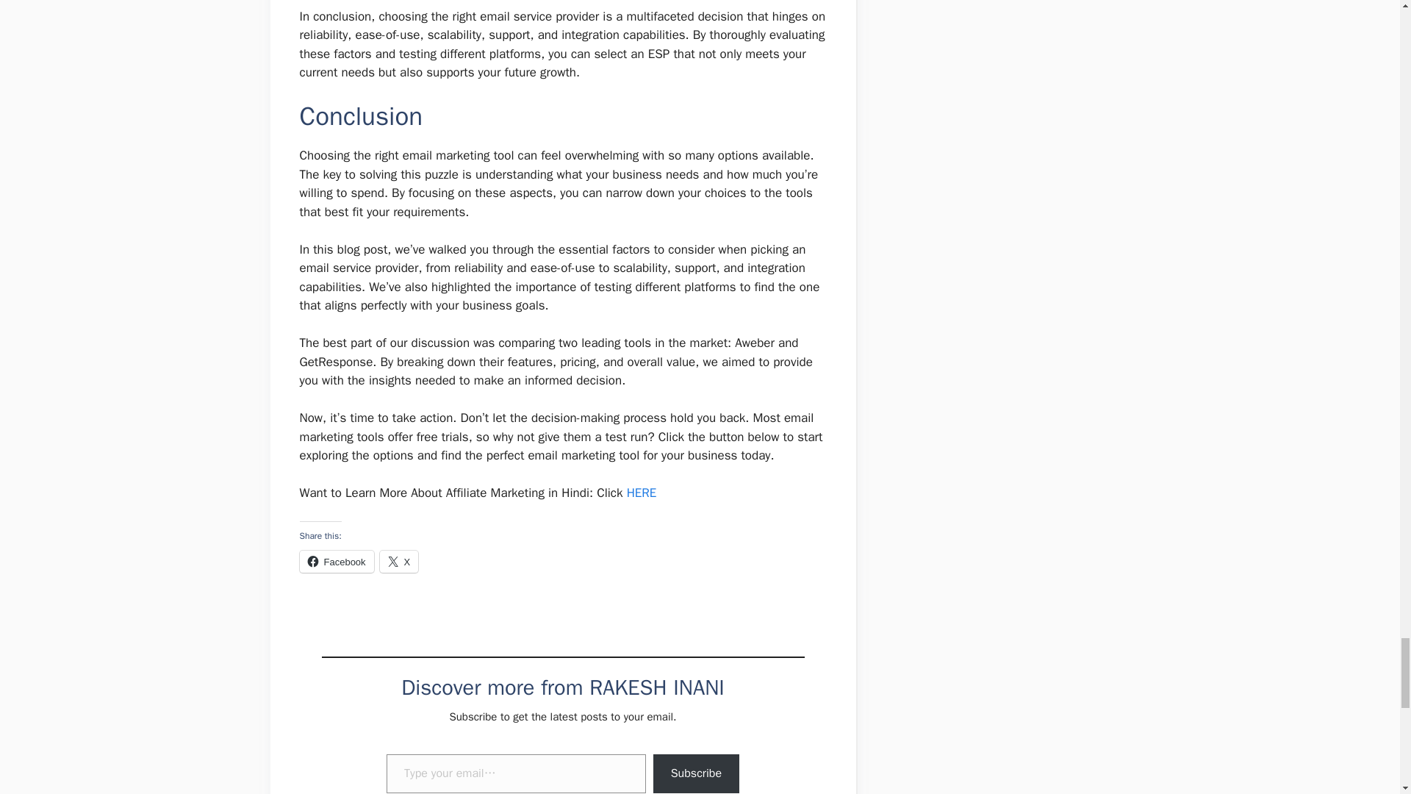 Image resolution: width=1411 pixels, height=794 pixels. Describe the element at coordinates (399, 562) in the screenshot. I see `Click to share on X` at that location.